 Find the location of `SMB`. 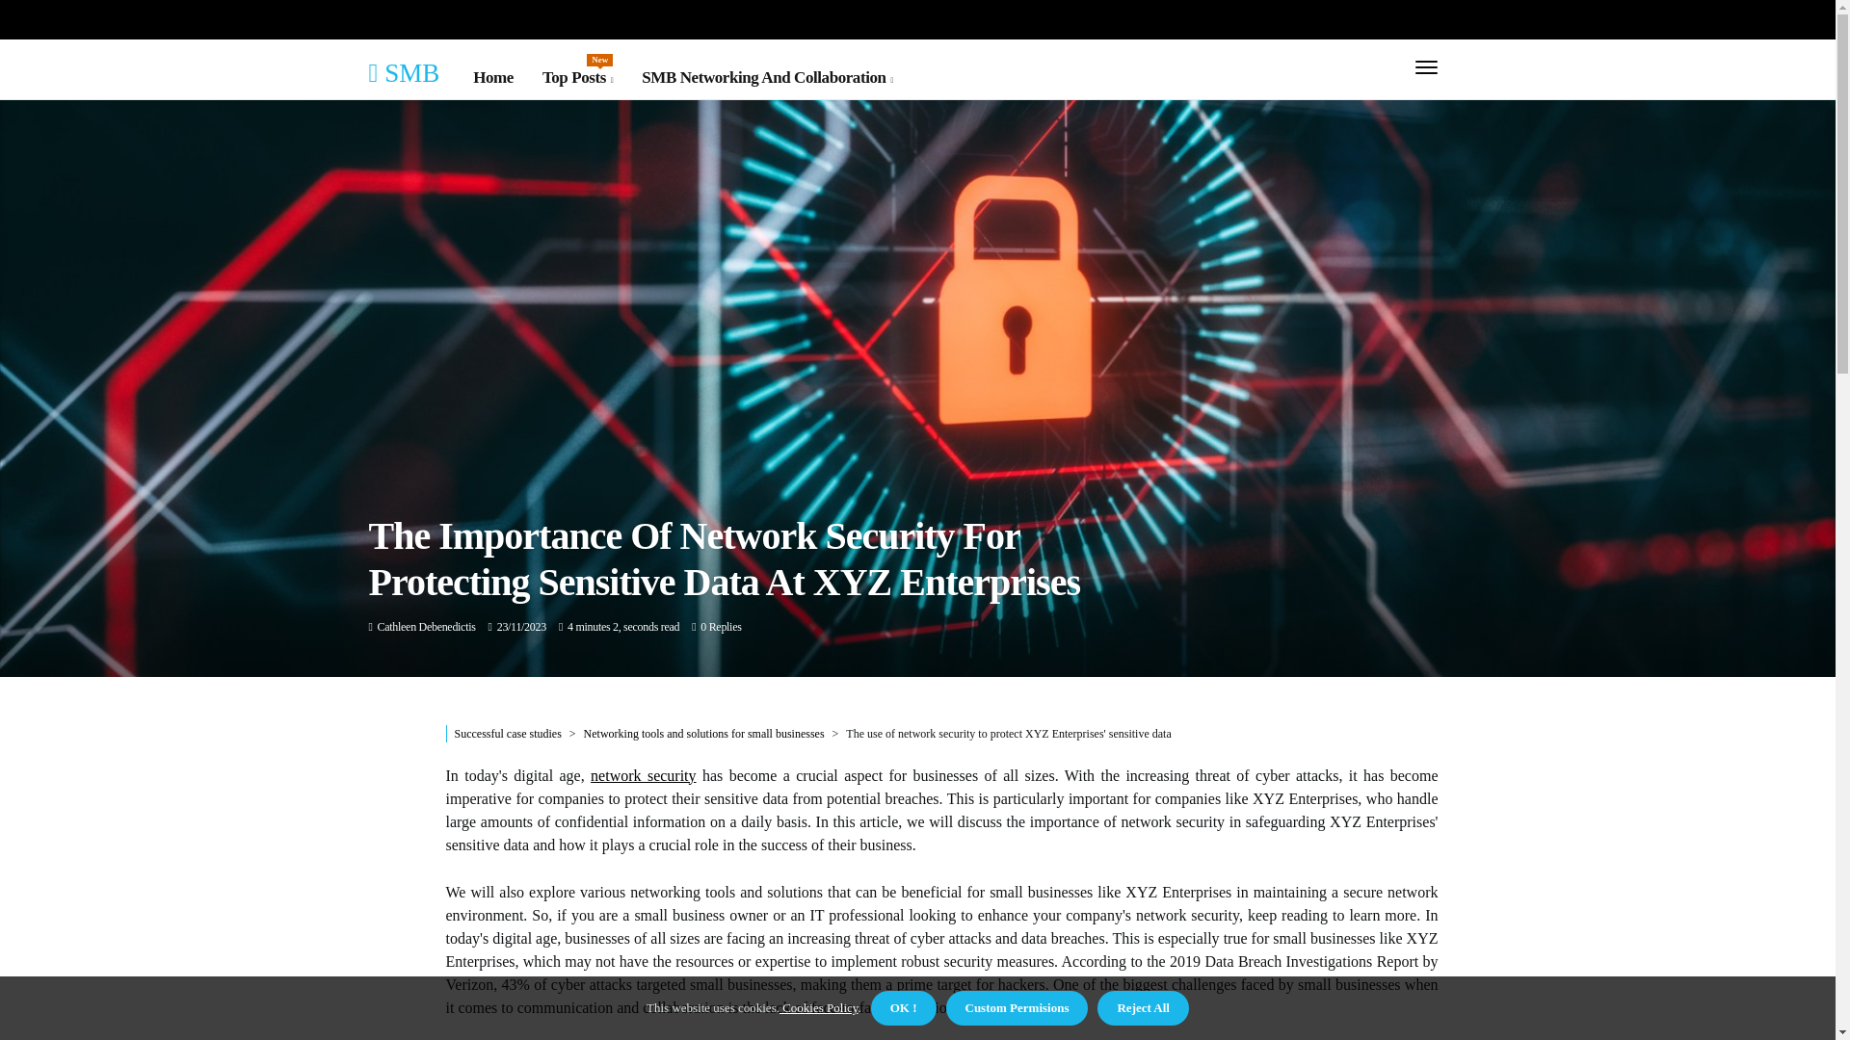

SMB is located at coordinates (404, 71).